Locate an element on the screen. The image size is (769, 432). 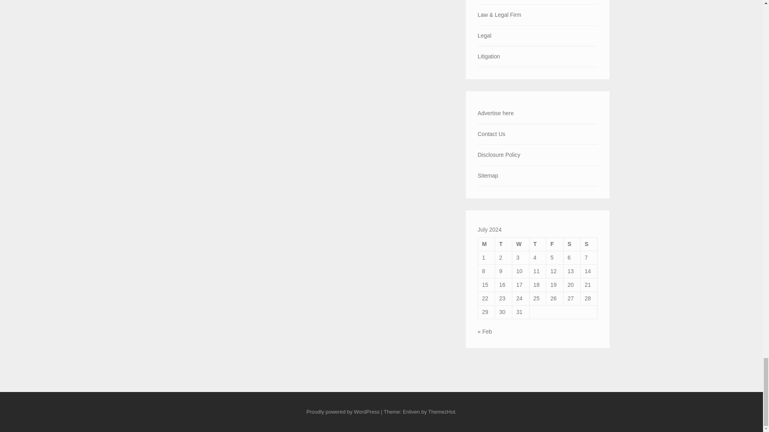
Tuesday is located at coordinates (503, 244).